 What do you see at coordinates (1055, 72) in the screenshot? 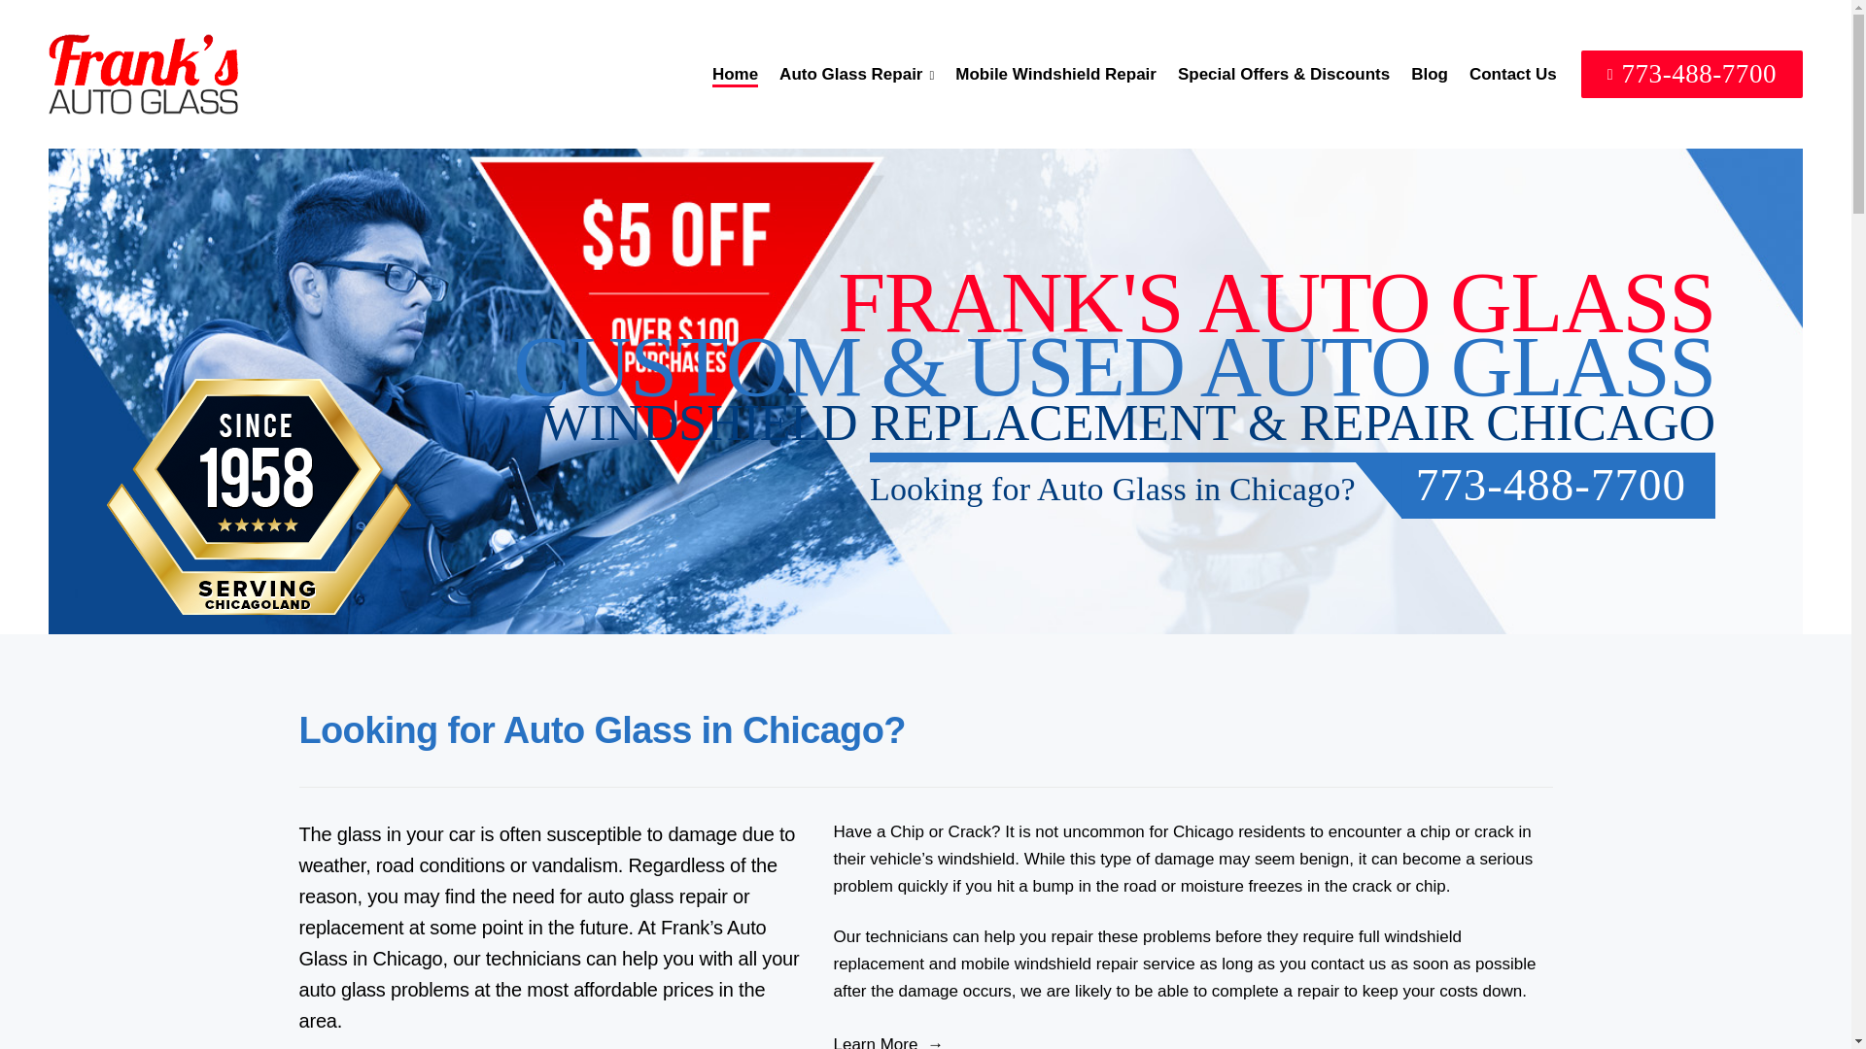
I see `Mobile Windshield Repair` at bounding box center [1055, 72].